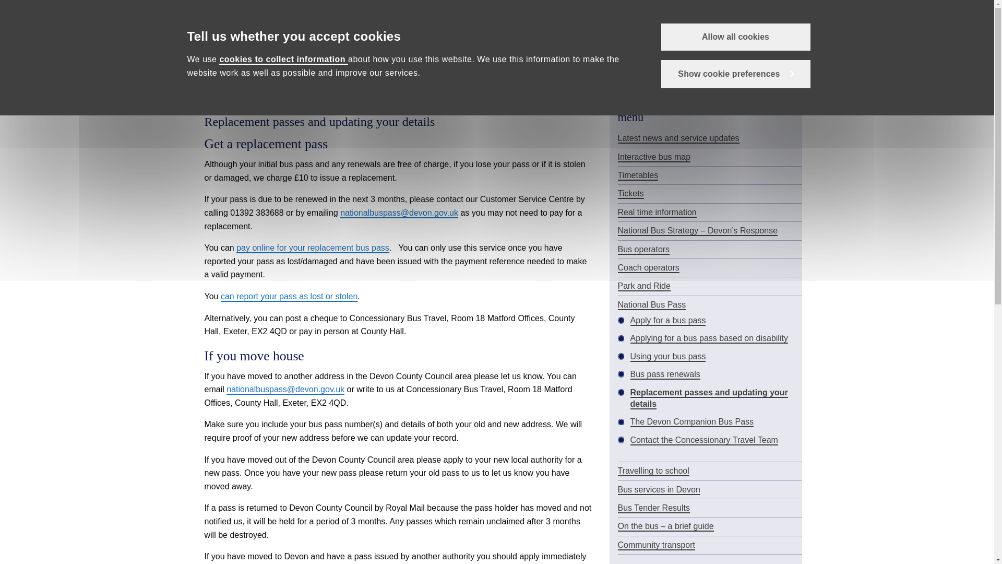  I want to click on Allow all cookies, so click(735, 37).